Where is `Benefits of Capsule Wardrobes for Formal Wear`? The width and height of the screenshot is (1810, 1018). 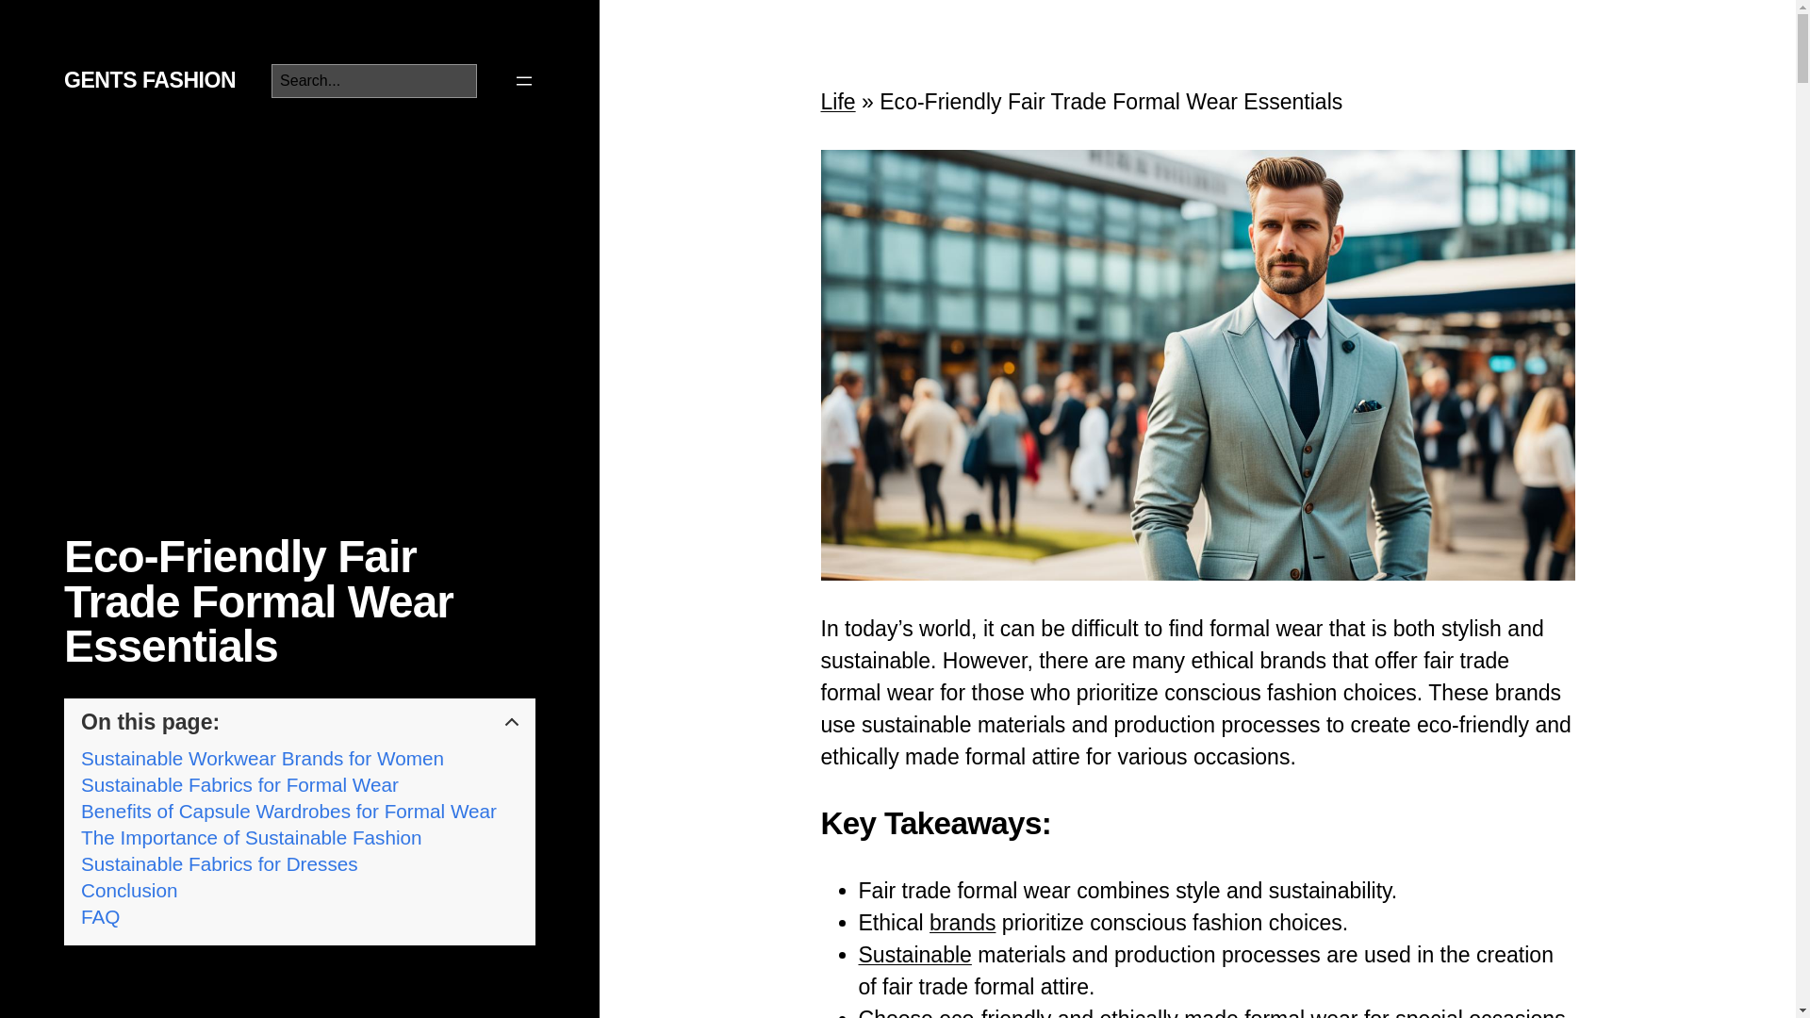
Benefits of Capsule Wardrobes for Formal Wear is located at coordinates (288, 811).